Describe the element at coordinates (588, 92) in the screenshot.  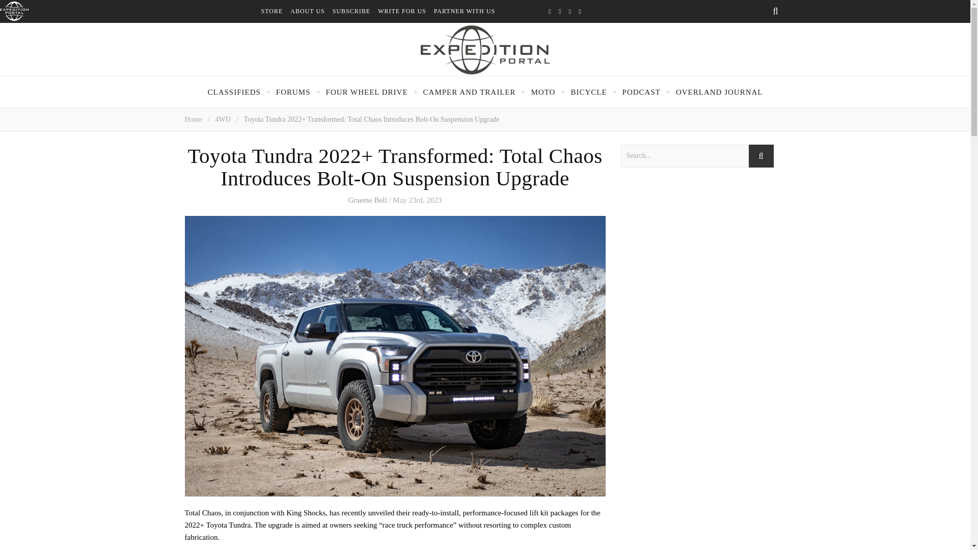
I see `BICYCLE` at that location.